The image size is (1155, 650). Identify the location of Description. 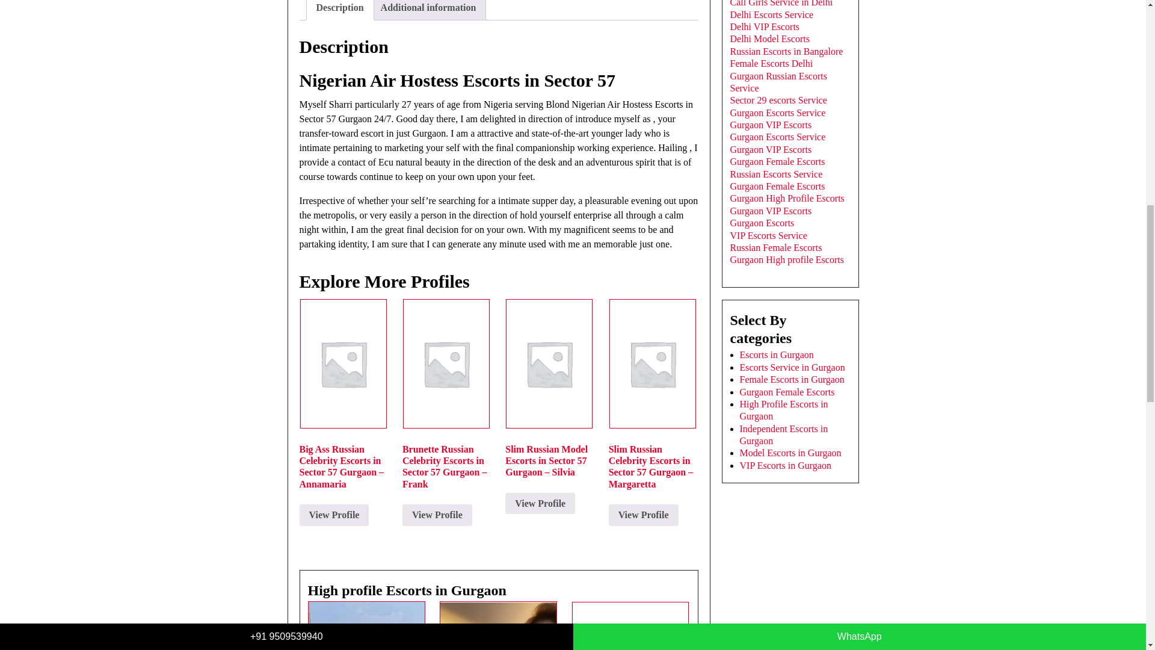
(340, 10).